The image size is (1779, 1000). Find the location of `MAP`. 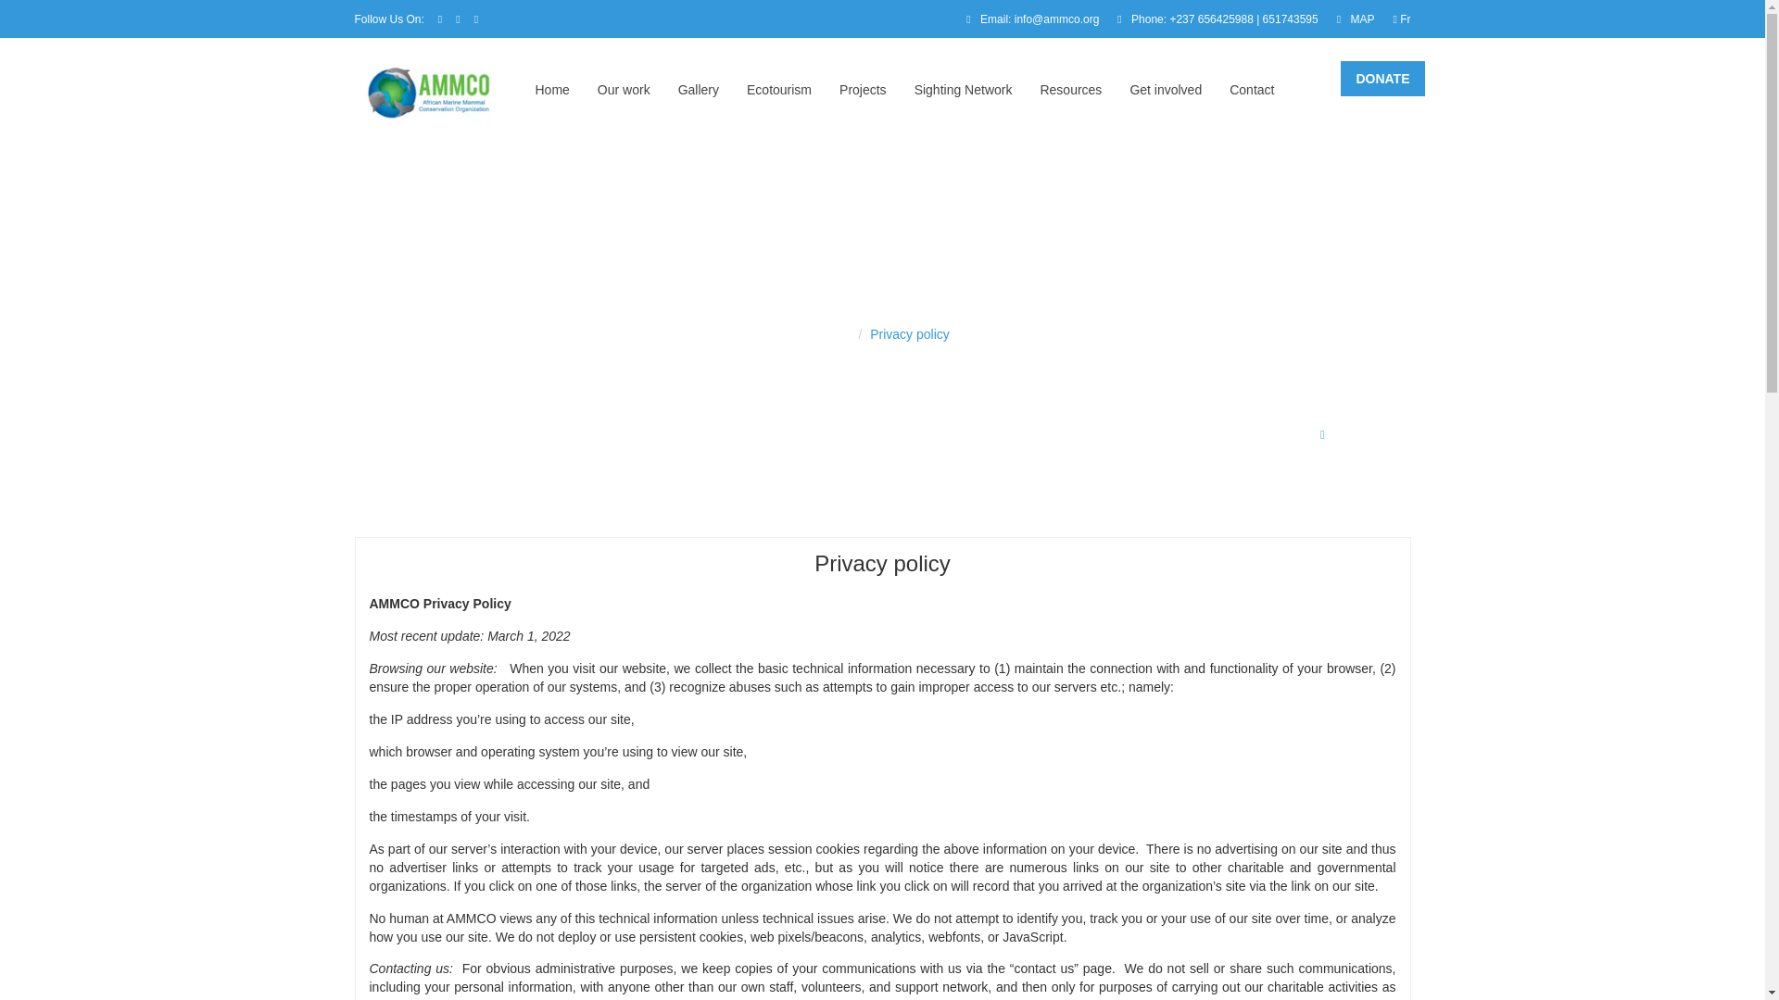

MAP is located at coordinates (1355, 19).